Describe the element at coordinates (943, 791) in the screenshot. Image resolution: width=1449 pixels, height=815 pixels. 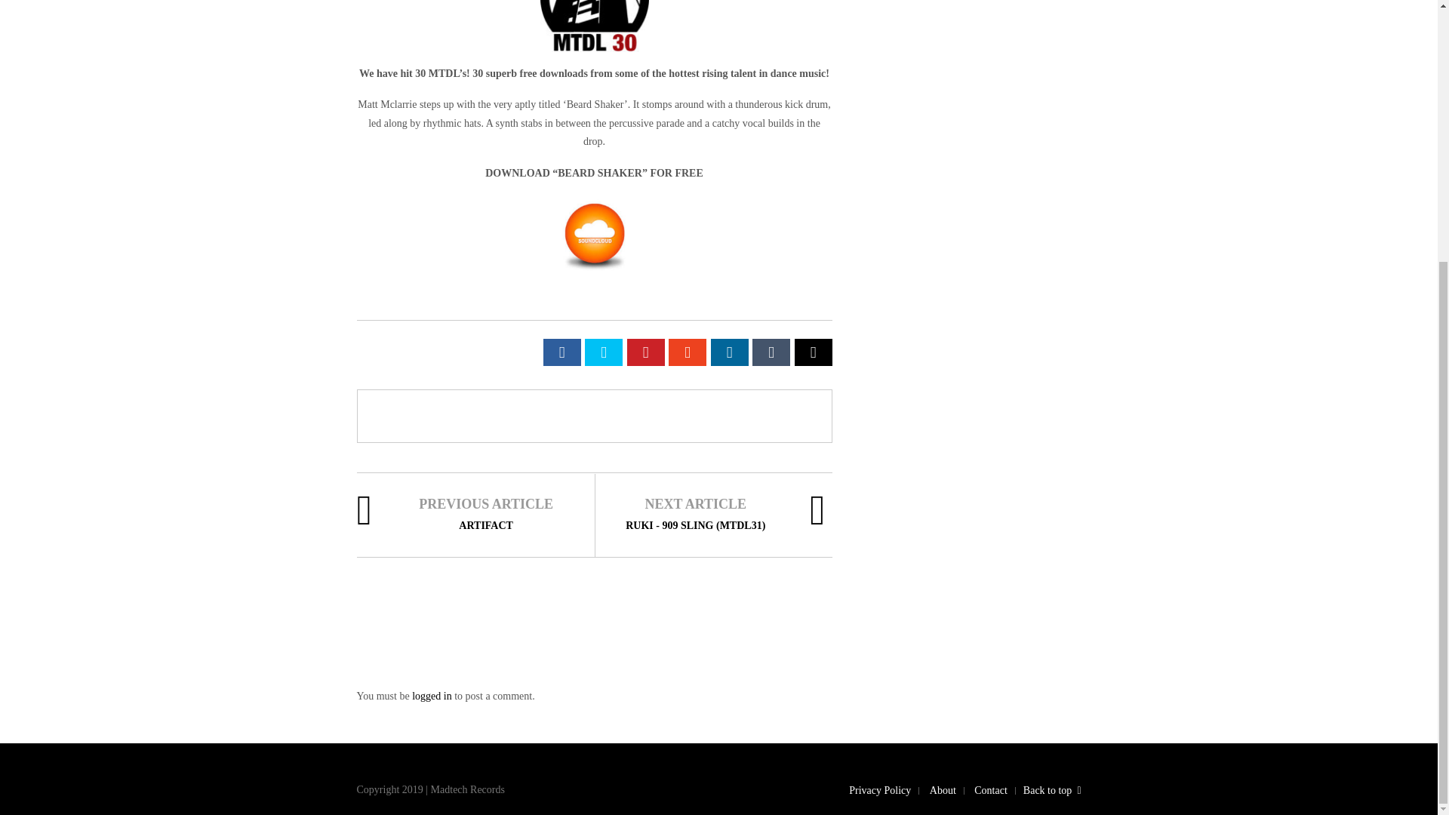
I see `About` at that location.